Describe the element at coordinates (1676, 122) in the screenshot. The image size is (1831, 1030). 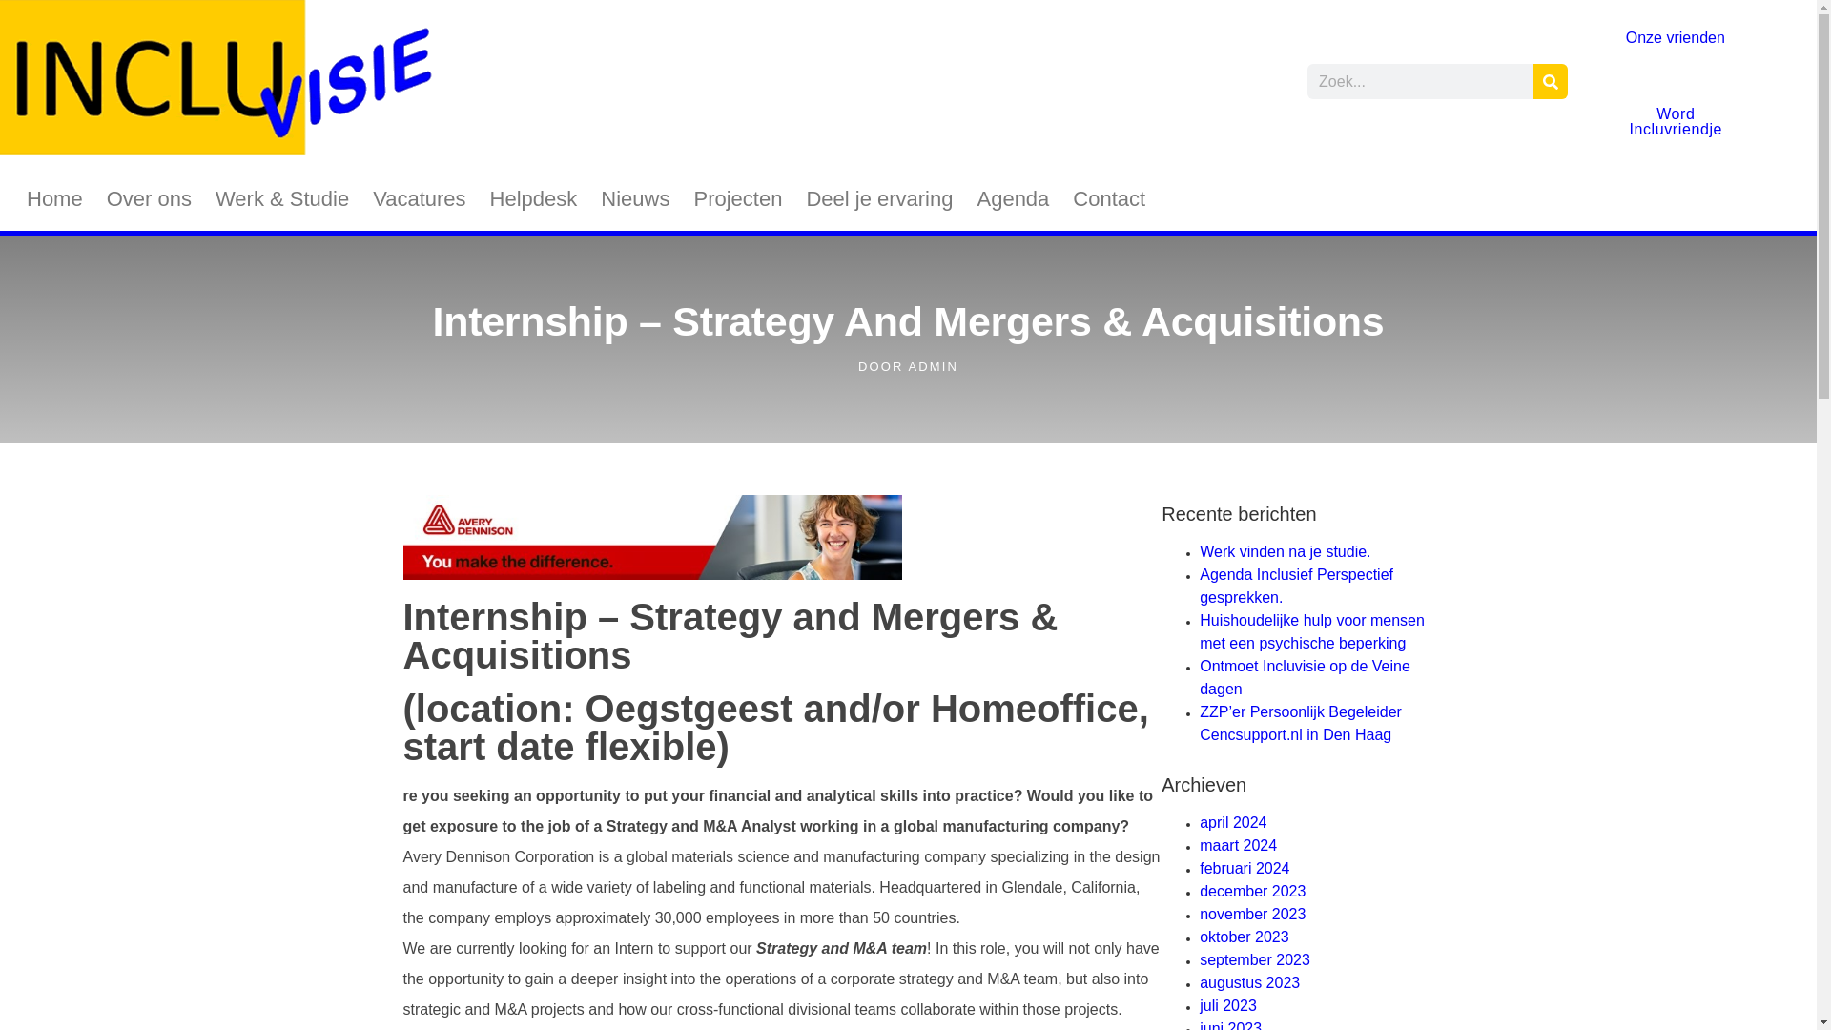
I see `Word Incluvriendje` at that location.